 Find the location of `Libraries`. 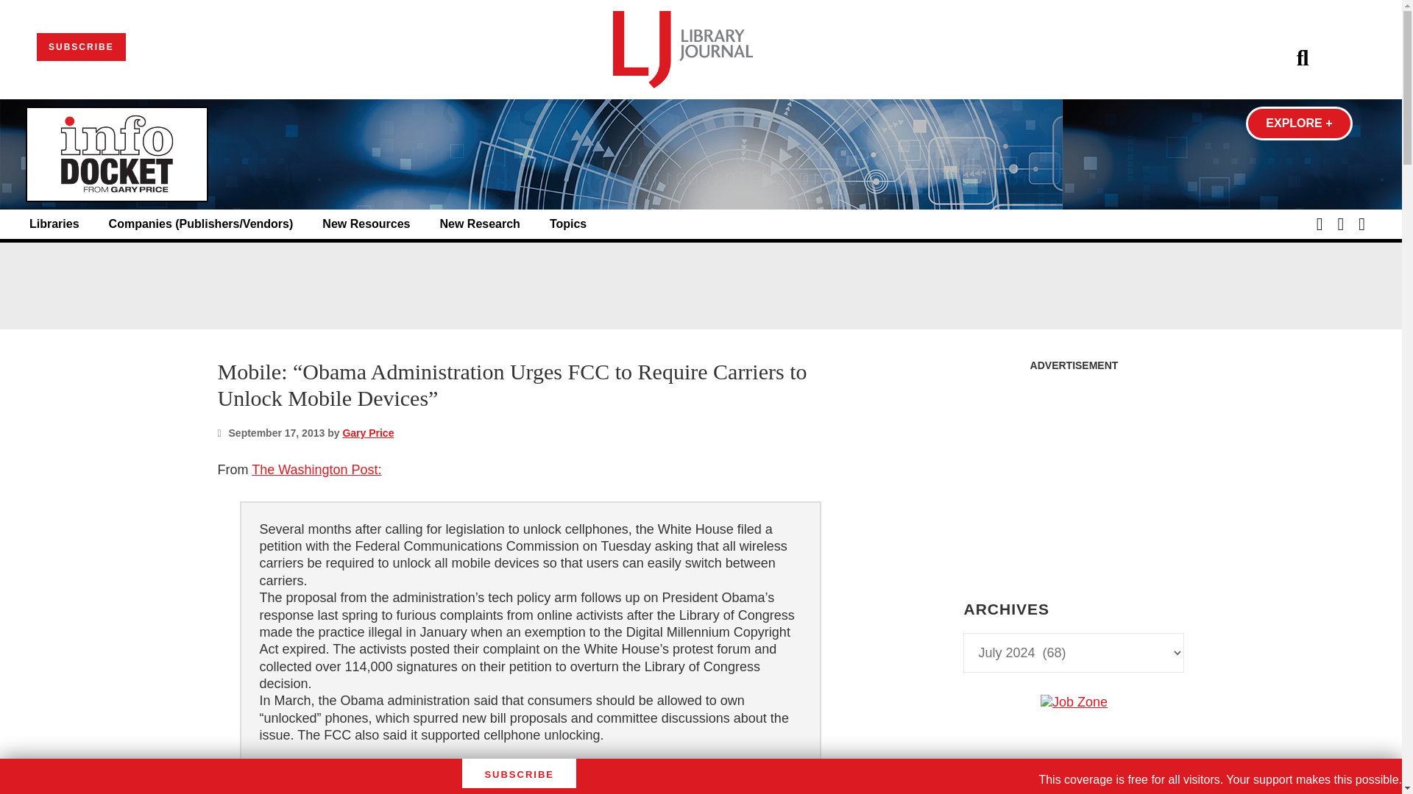

Libraries is located at coordinates (54, 224).